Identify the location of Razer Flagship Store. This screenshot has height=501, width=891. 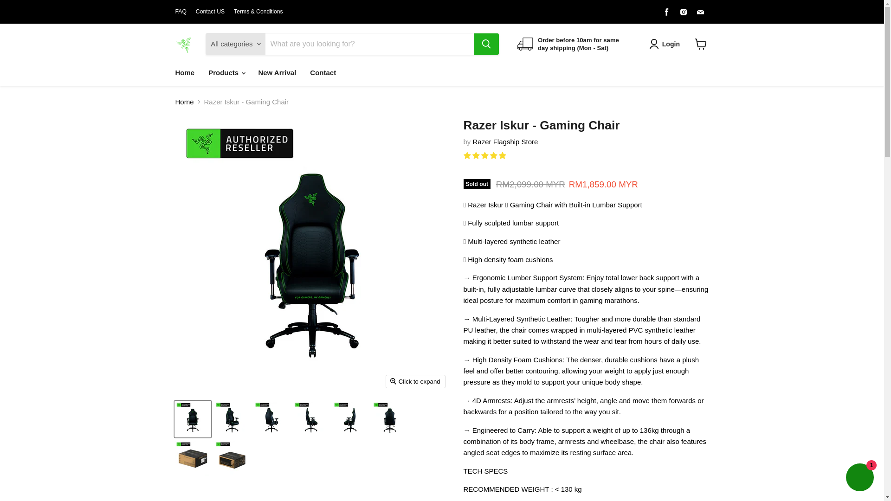
(505, 142).